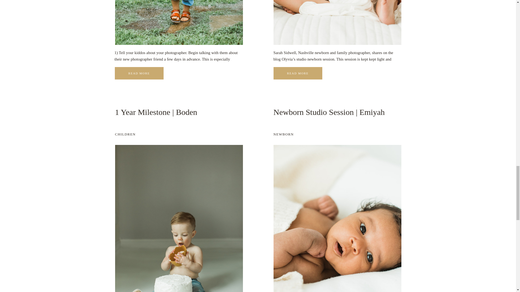 Image resolution: width=520 pixels, height=292 pixels. What do you see at coordinates (139, 73) in the screenshot?
I see `READ MORE` at bounding box center [139, 73].